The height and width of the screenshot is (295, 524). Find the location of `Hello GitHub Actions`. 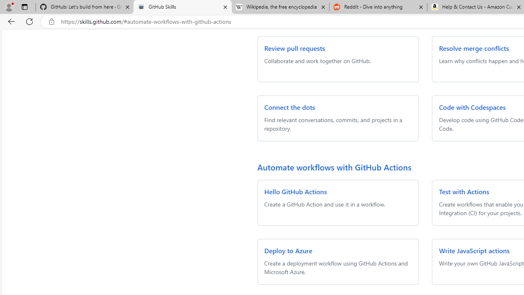

Hello GitHub Actions is located at coordinates (296, 192).